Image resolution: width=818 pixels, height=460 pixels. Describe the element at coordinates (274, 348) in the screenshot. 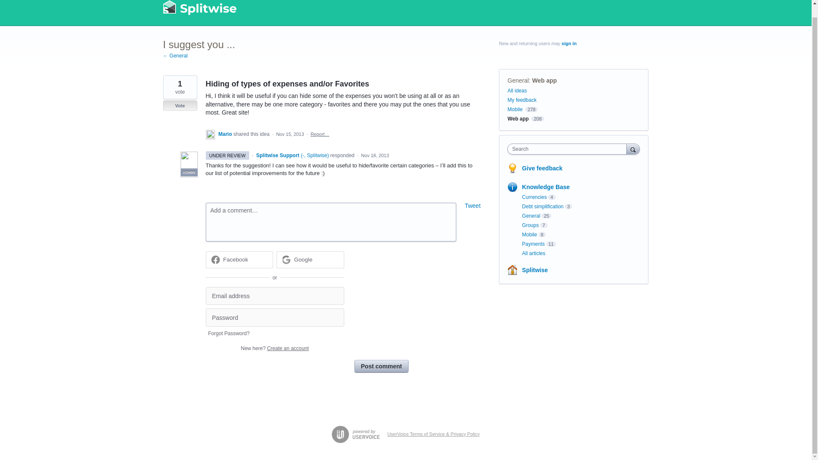

I see `New here? Create an account` at that location.